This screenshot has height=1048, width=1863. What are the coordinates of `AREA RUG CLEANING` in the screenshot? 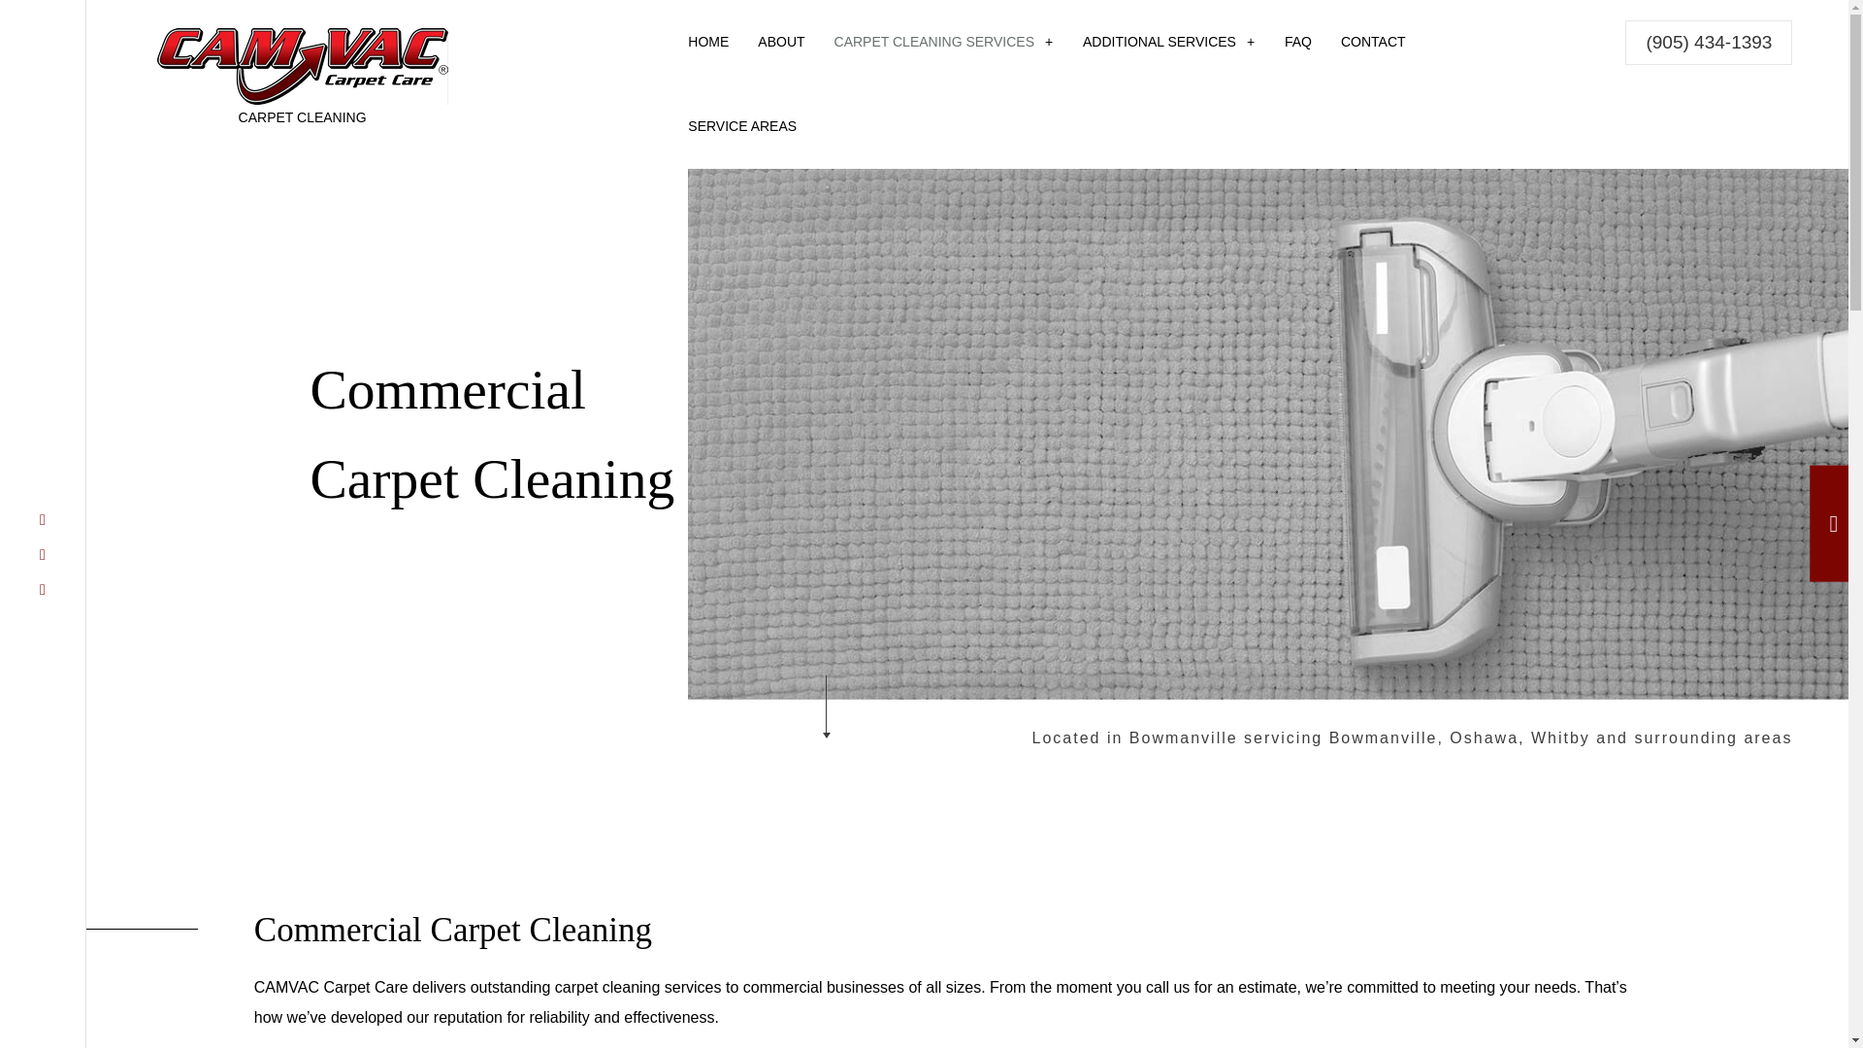 It's located at (1158, 130).